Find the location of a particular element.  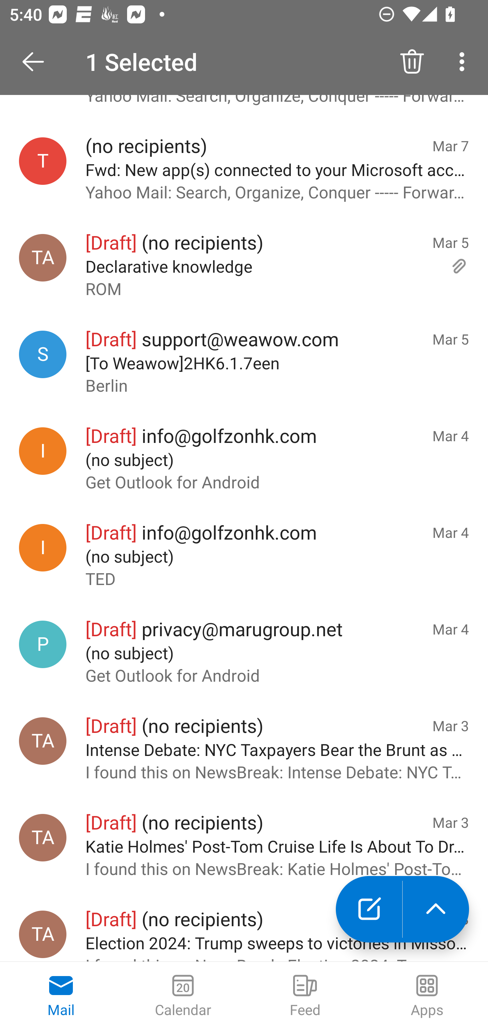

testappium002@outlook.com is located at coordinates (43, 161).